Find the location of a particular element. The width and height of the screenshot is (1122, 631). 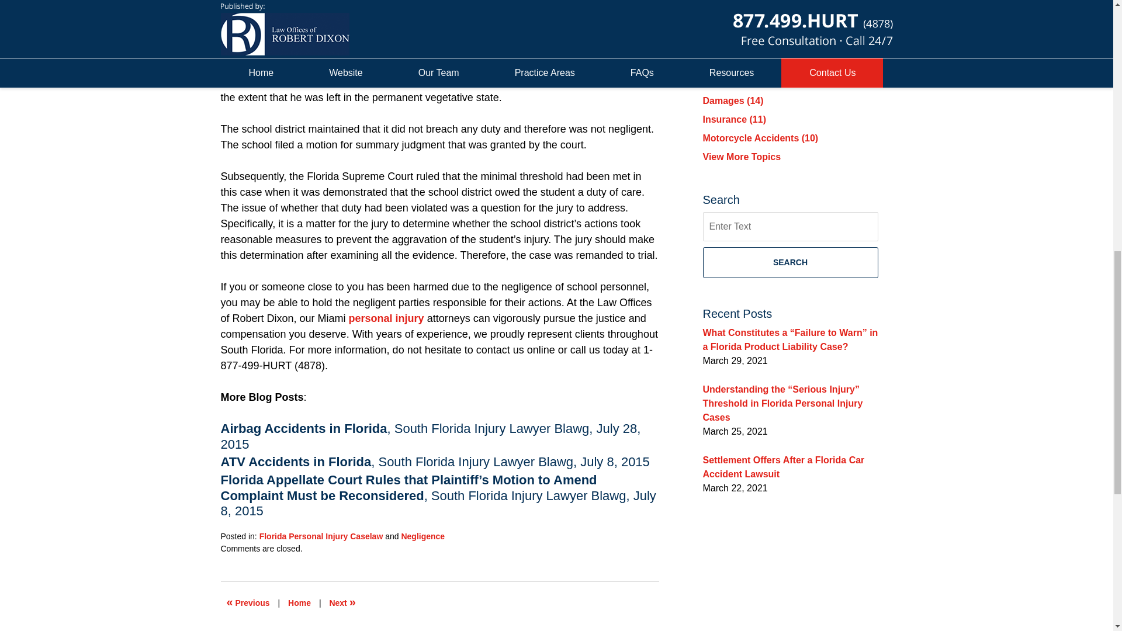

ATV Accidents in Florida is located at coordinates (296, 462).